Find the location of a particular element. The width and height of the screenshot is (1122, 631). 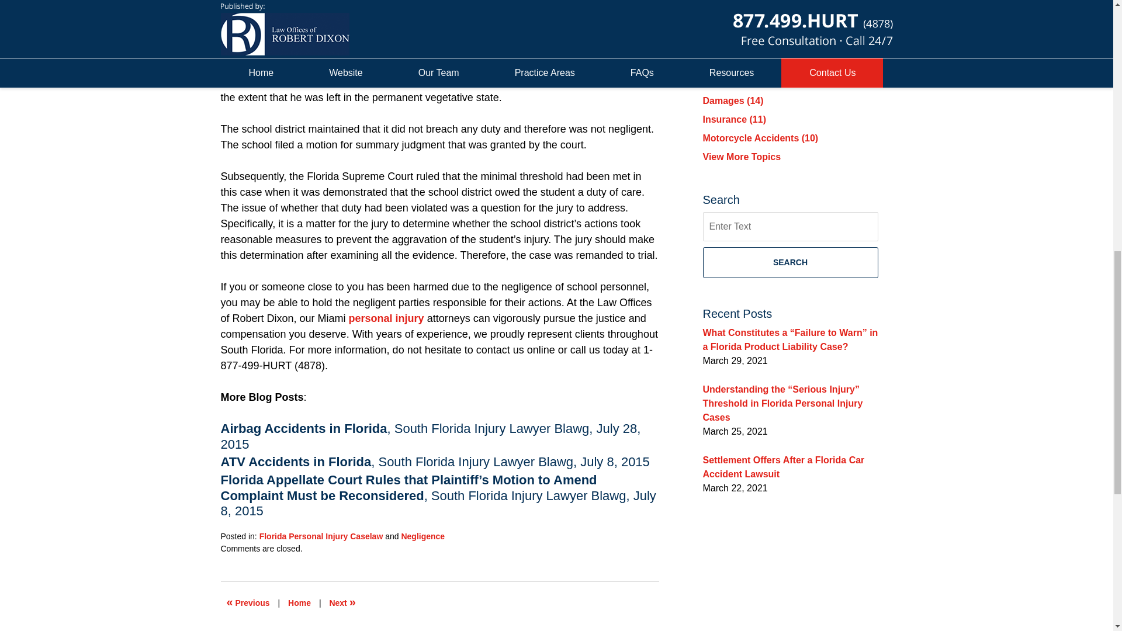

ATV Accidents in Florida is located at coordinates (296, 462).